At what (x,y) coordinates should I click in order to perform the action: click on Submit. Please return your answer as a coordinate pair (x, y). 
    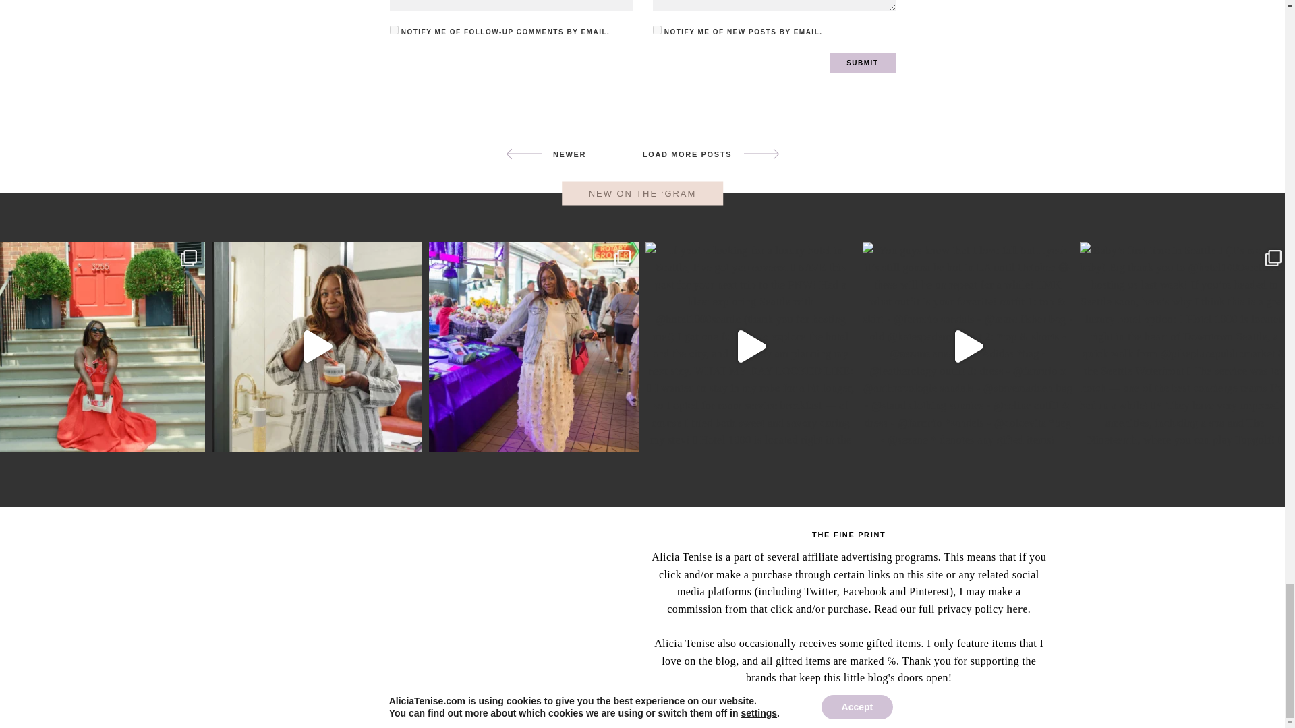
    Looking at the image, I should click on (862, 63).